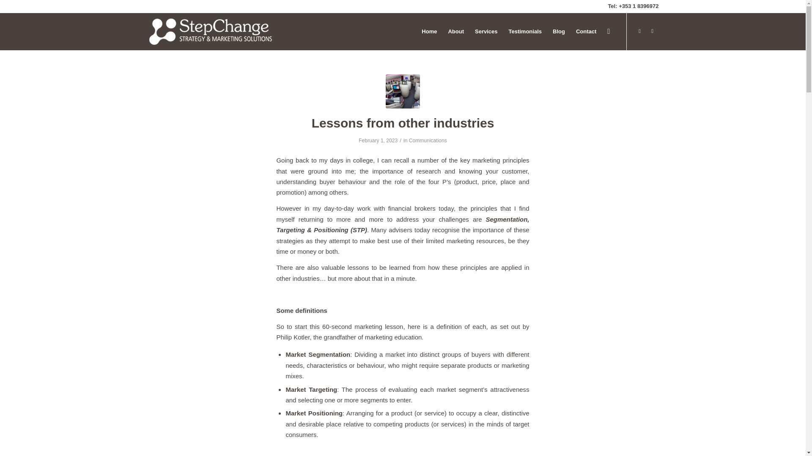  Describe the element at coordinates (403, 91) in the screenshot. I see `Lessons from other industries` at that location.